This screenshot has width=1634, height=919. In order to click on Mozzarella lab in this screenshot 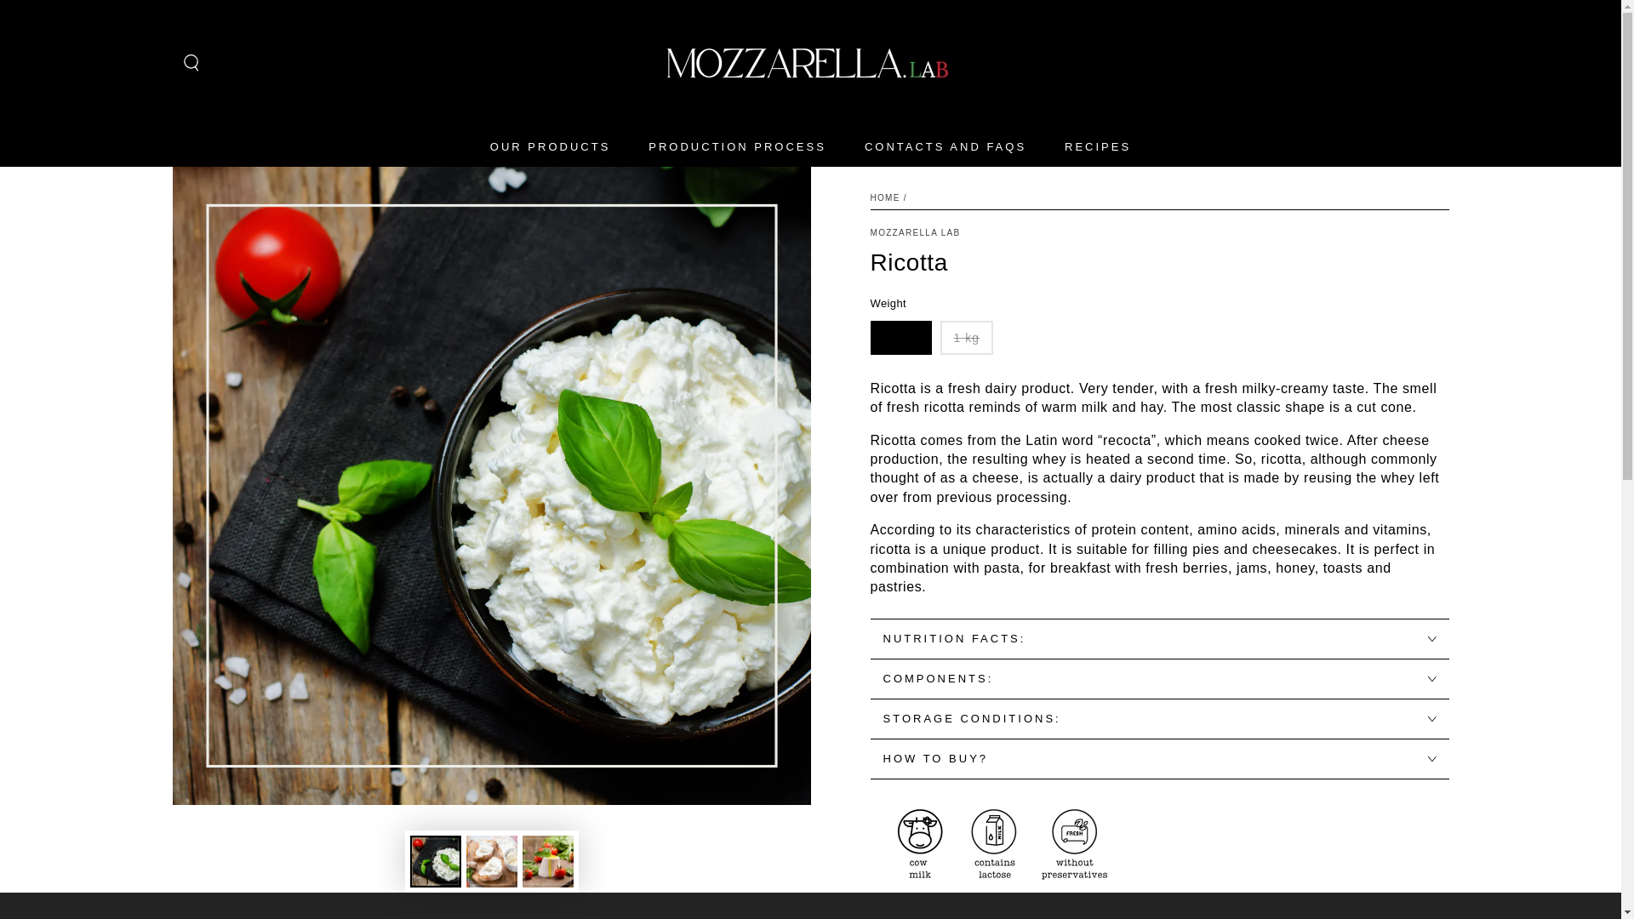, I will do `click(914, 232)`.